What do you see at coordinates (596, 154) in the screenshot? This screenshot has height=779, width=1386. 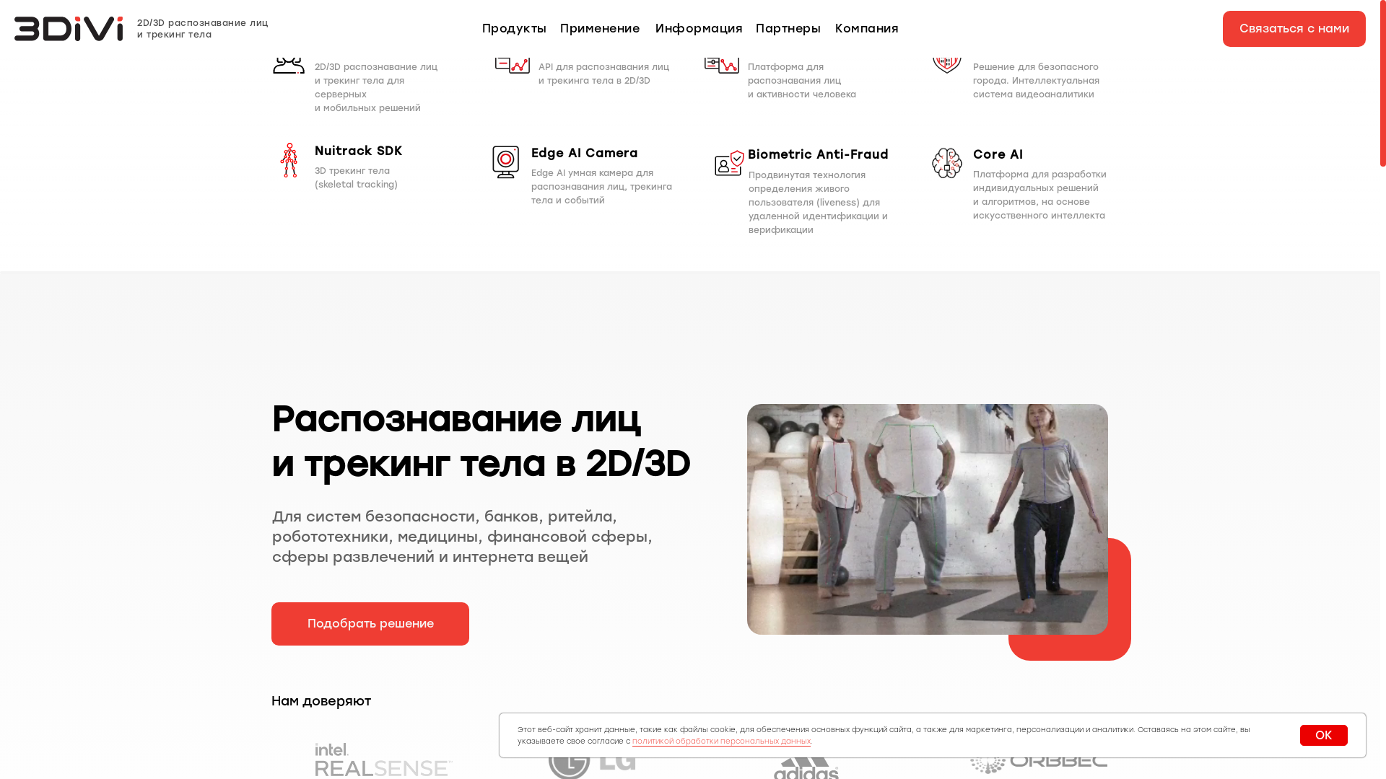 I see `Edge AI Camera` at bounding box center [596, 154].